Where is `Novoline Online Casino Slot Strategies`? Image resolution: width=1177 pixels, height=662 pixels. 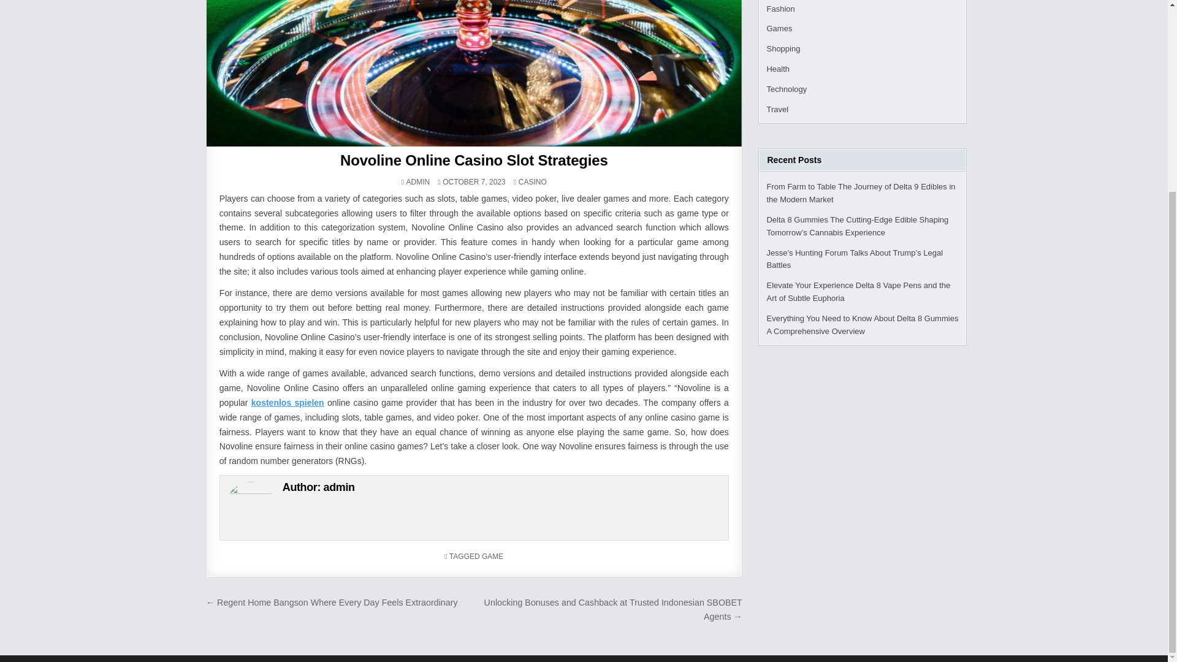 Novoline Online Casino Slot Strategies is located at coordinates (473, 161).